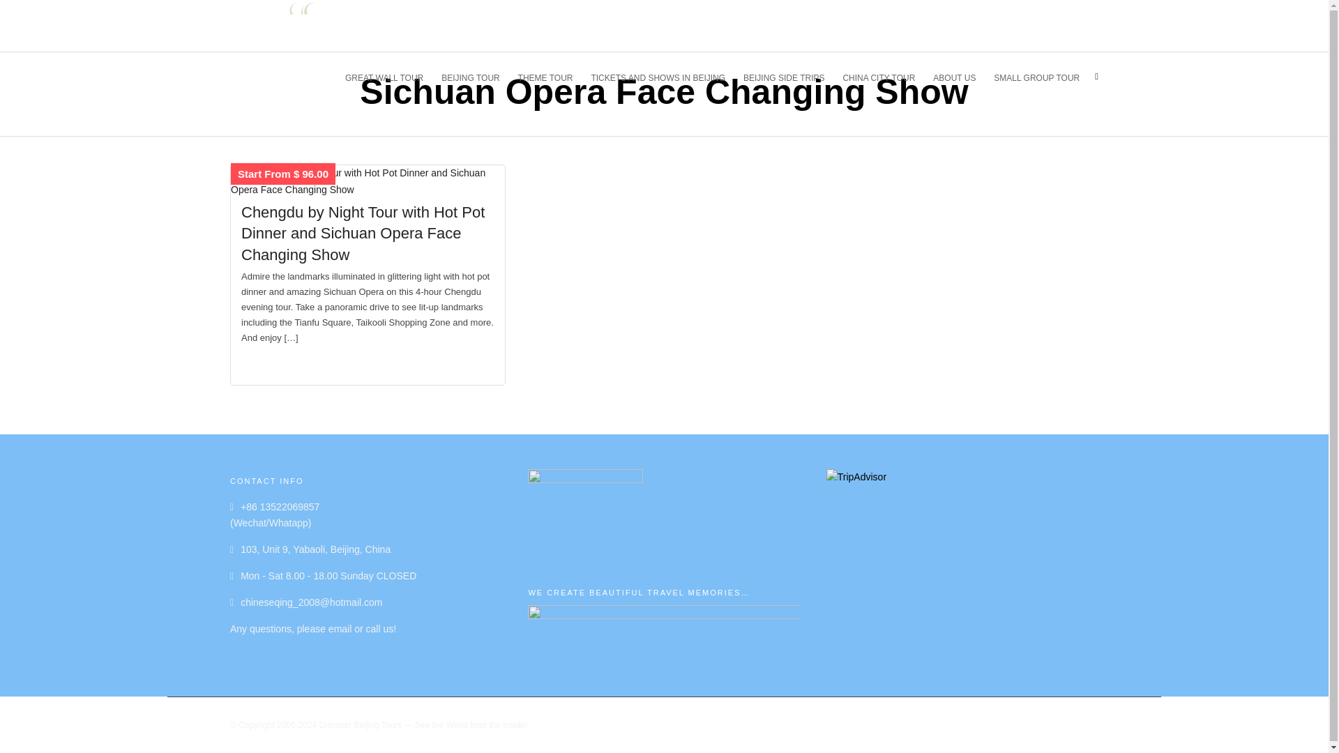 The image size is (1339, 753). Describe the element at coordinates (789, 77) in the screenshot. I see `BEIJING SIDE TRIPS` at that location.